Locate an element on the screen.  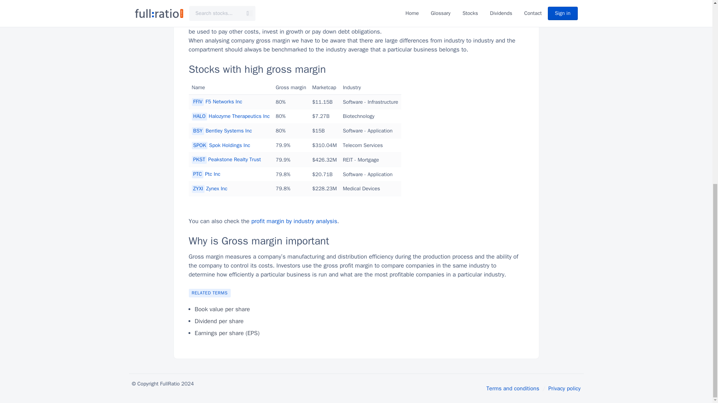
Terms and conditions is located at coordinates (513, 388).